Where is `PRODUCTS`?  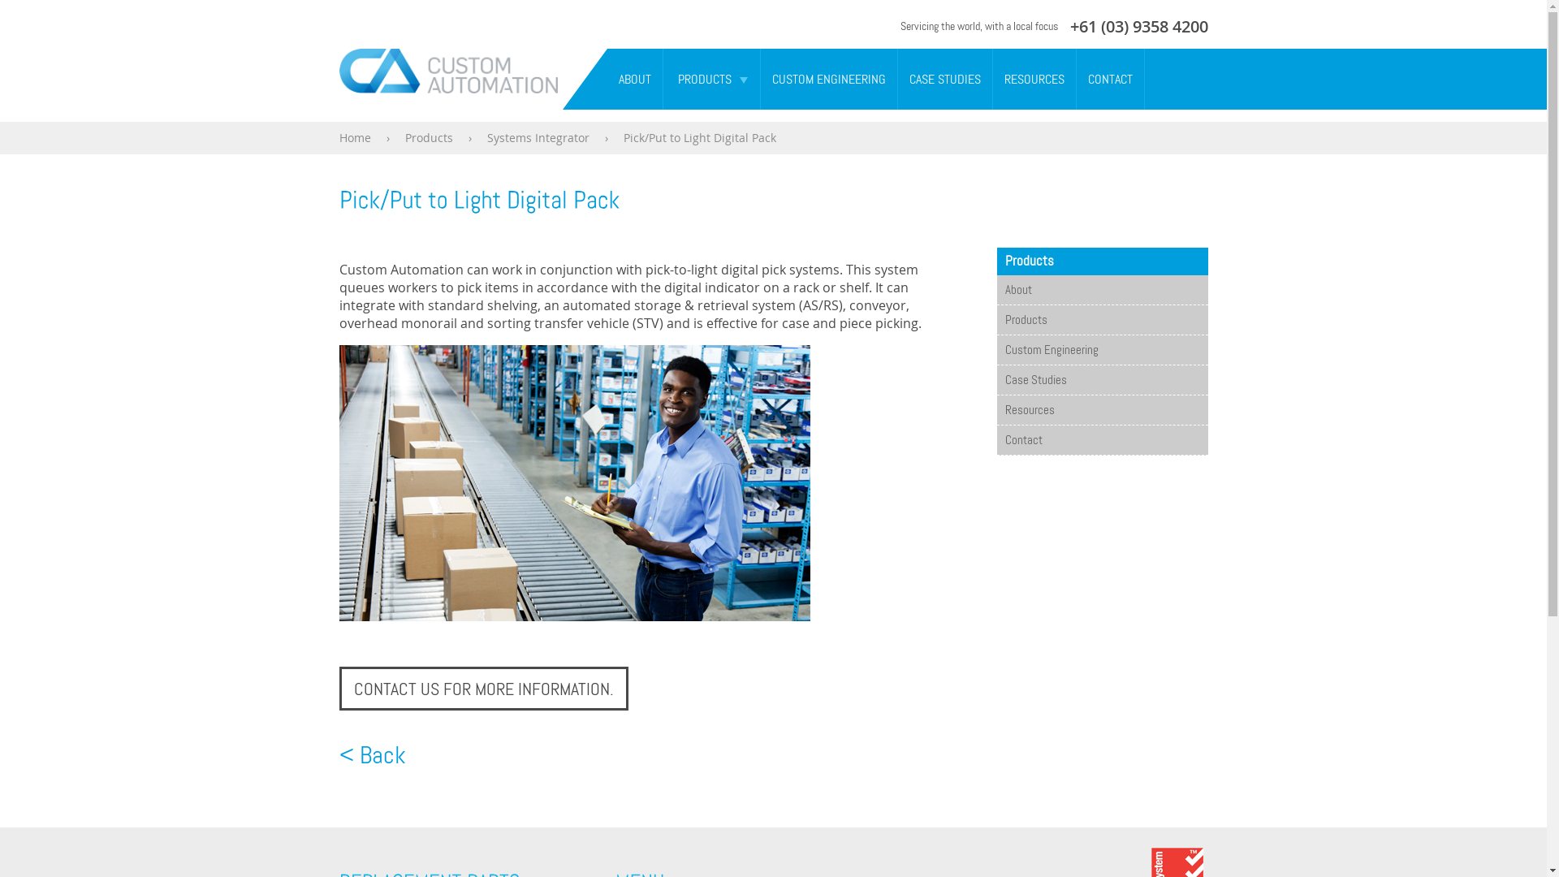
PRODUCTS is located at coordinates (698, 80).